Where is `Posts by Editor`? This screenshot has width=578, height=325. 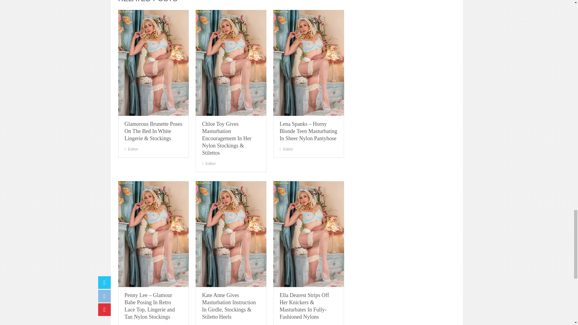 Posts by Editor is located at coordinates (211, 163).